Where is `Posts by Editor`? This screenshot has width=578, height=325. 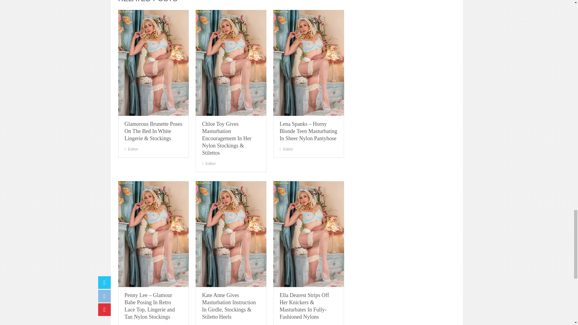 Posts by Editor is located at coordinates (211, 163).